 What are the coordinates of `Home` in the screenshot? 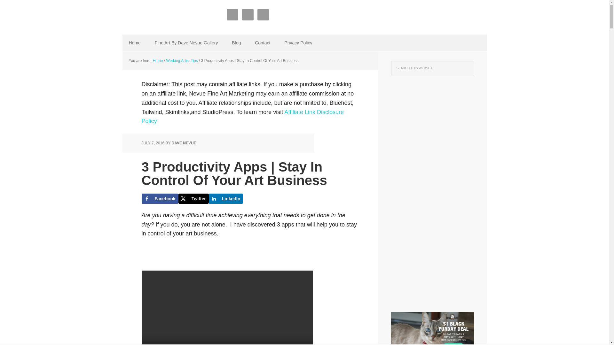 It's located at (157, 60).